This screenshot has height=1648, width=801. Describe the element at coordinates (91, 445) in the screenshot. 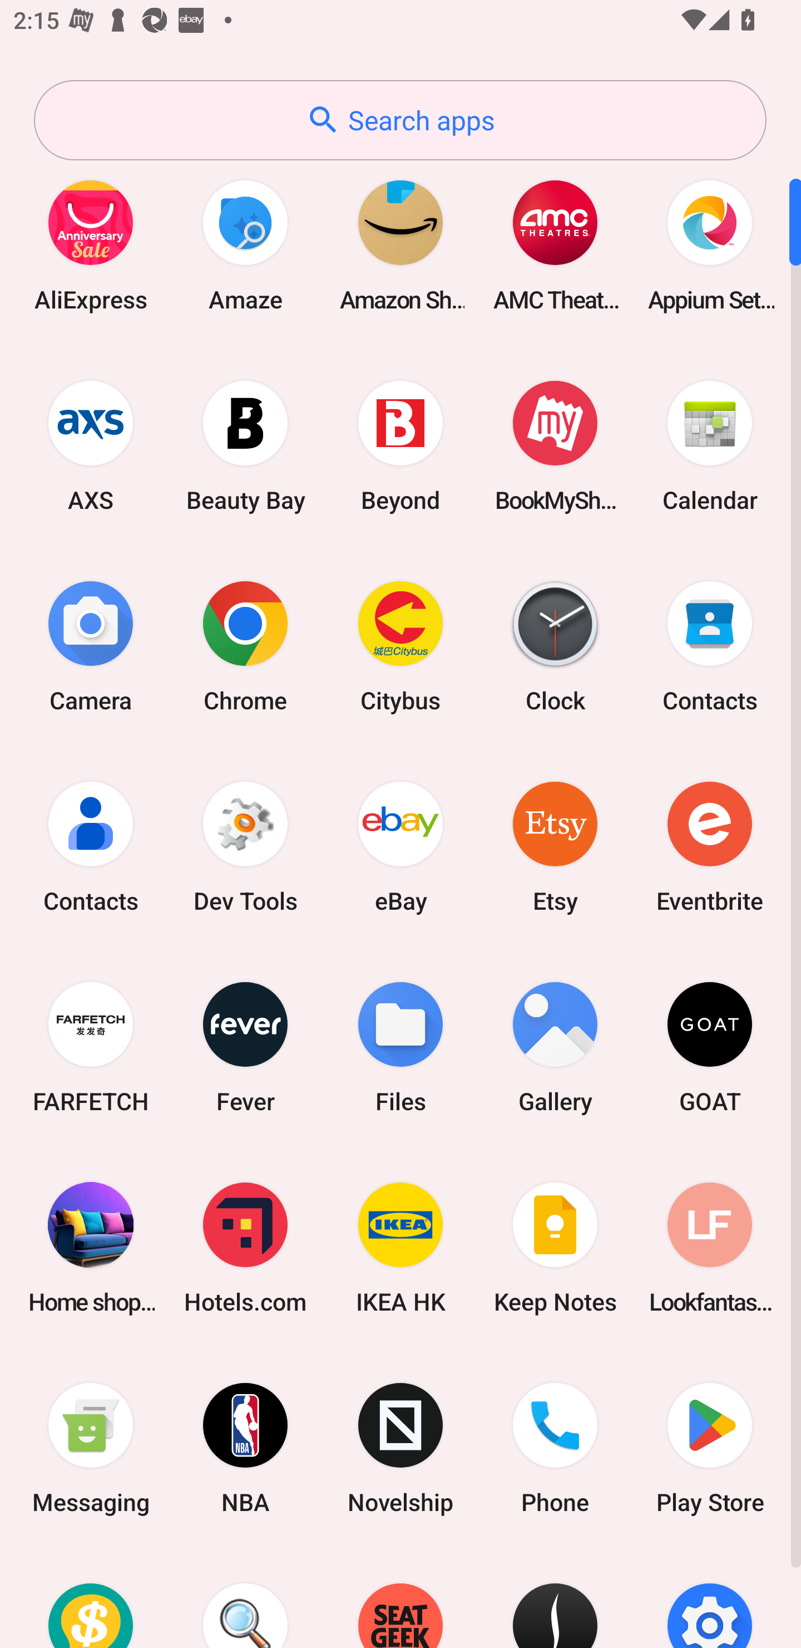

I see `AXS` at that location.